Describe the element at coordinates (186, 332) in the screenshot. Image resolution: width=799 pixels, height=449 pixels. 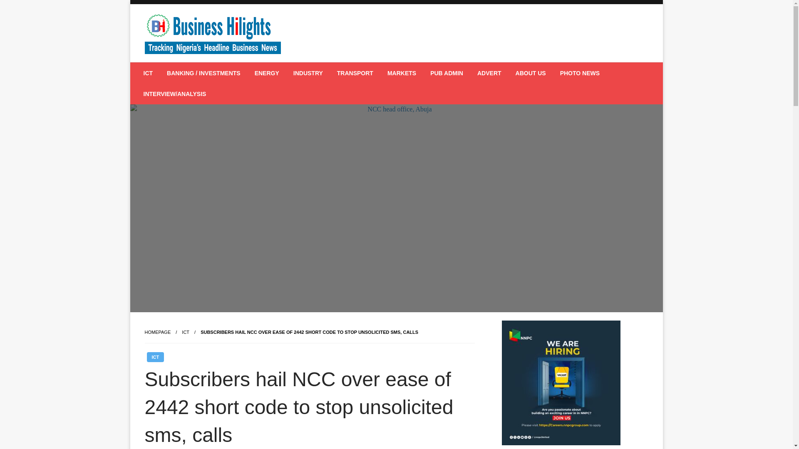
I see `ICT` at that location.